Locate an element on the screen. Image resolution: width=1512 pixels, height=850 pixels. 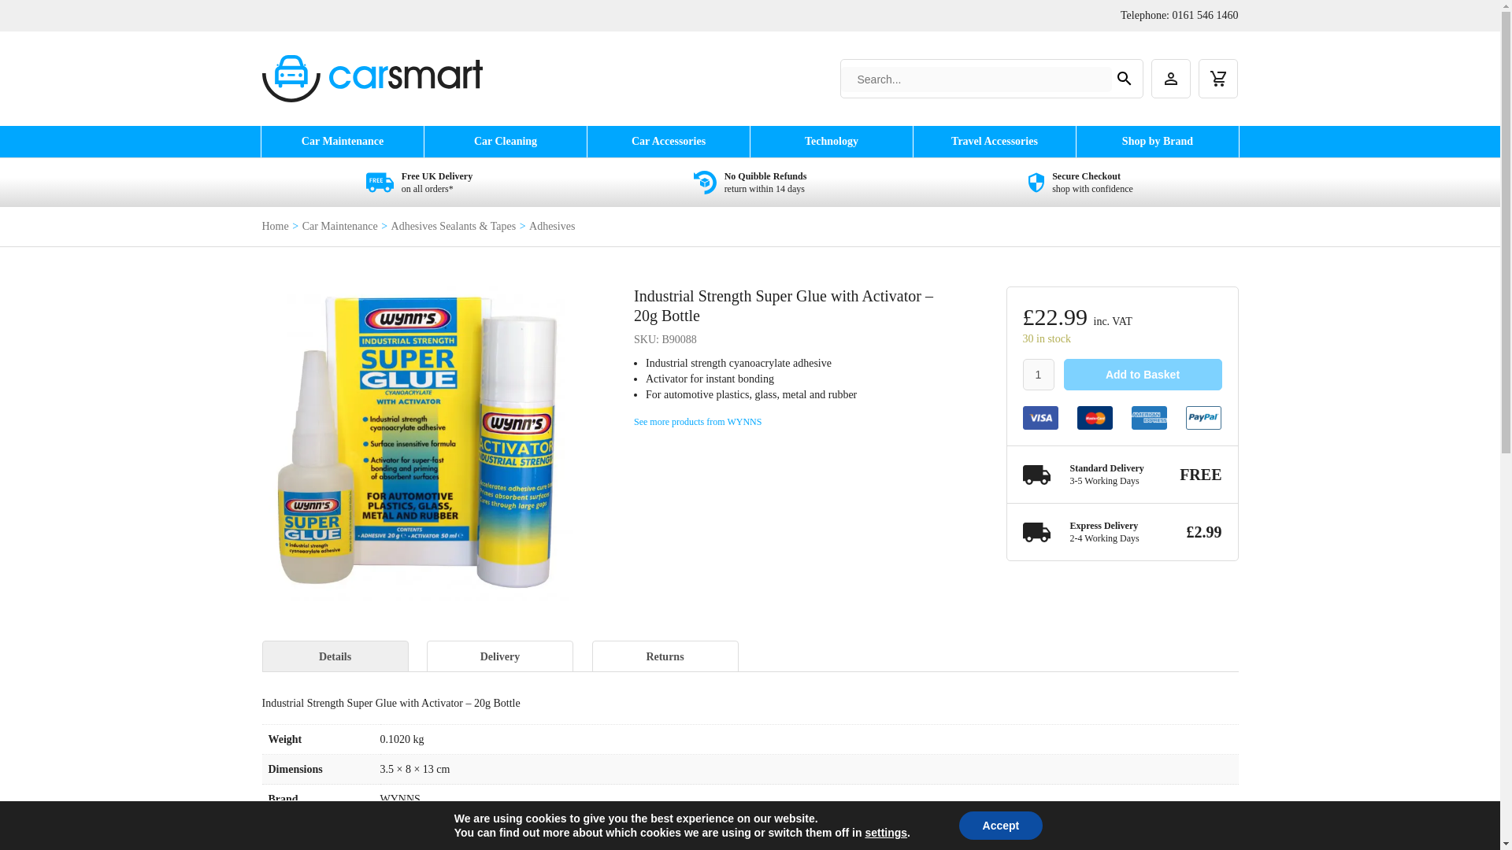
Car Maintenance is located at coordinates (342, 141).